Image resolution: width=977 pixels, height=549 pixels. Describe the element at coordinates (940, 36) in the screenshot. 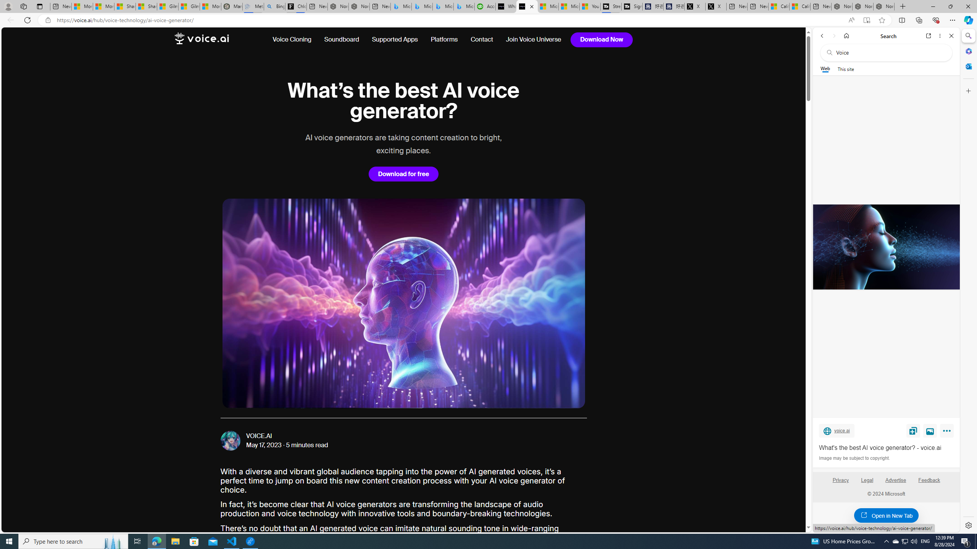

I see `More options` at that location.